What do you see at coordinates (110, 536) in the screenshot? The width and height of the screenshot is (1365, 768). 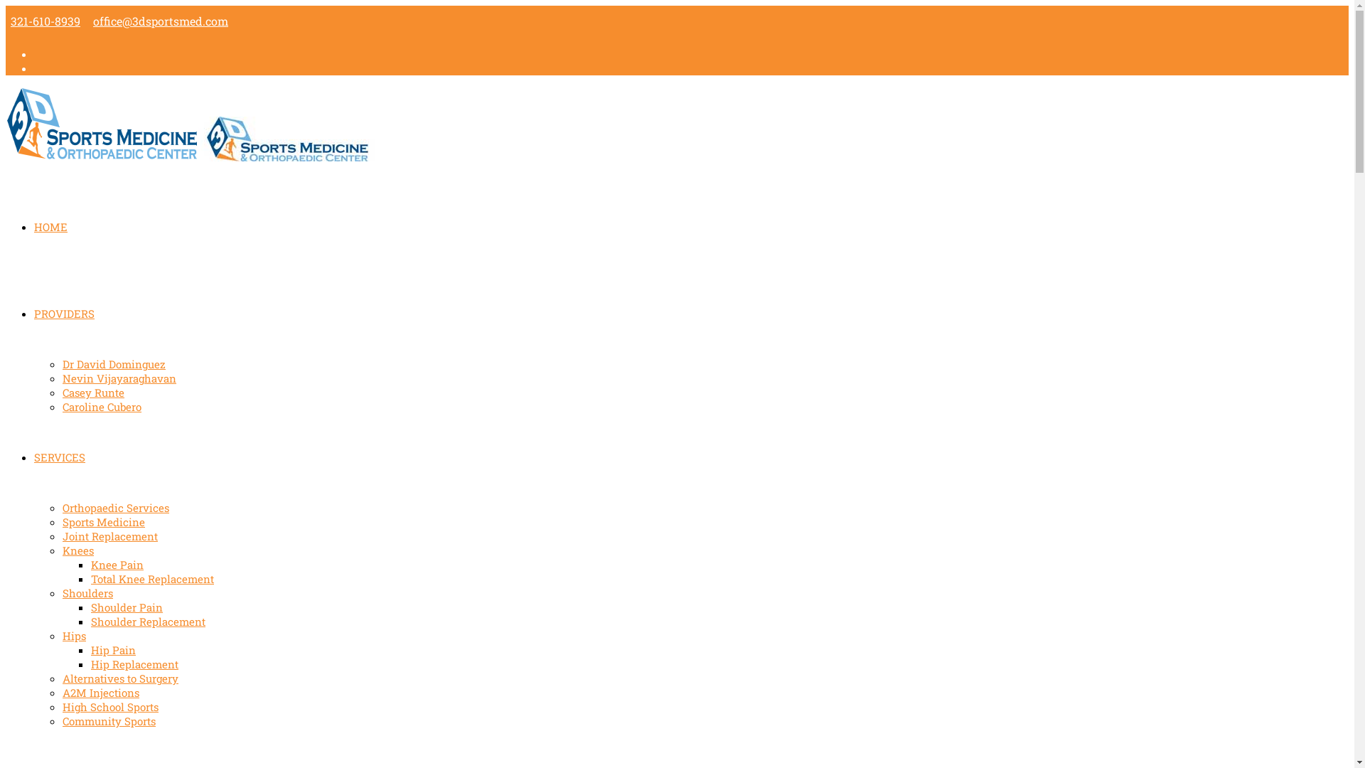 I see `Joint Replacement` at bounding box center [110, 536].